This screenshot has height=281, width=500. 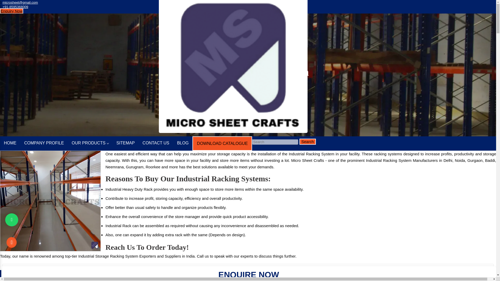 I want to click on Company Profile, so click(x=44, y=143).